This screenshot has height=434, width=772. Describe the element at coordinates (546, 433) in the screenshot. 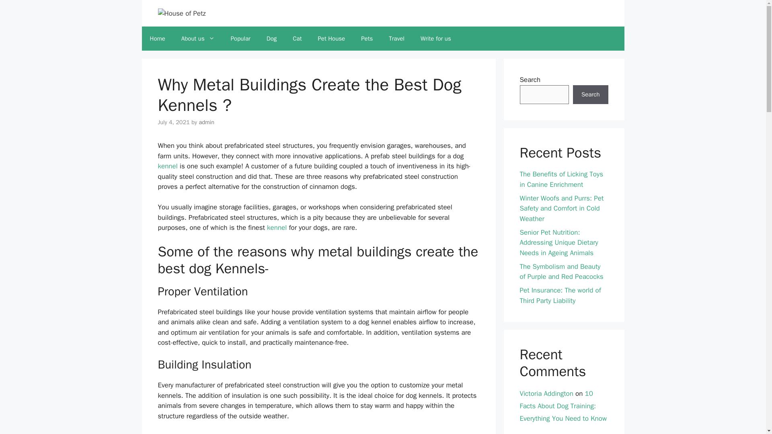

I see `Victoria Addington` at that location.